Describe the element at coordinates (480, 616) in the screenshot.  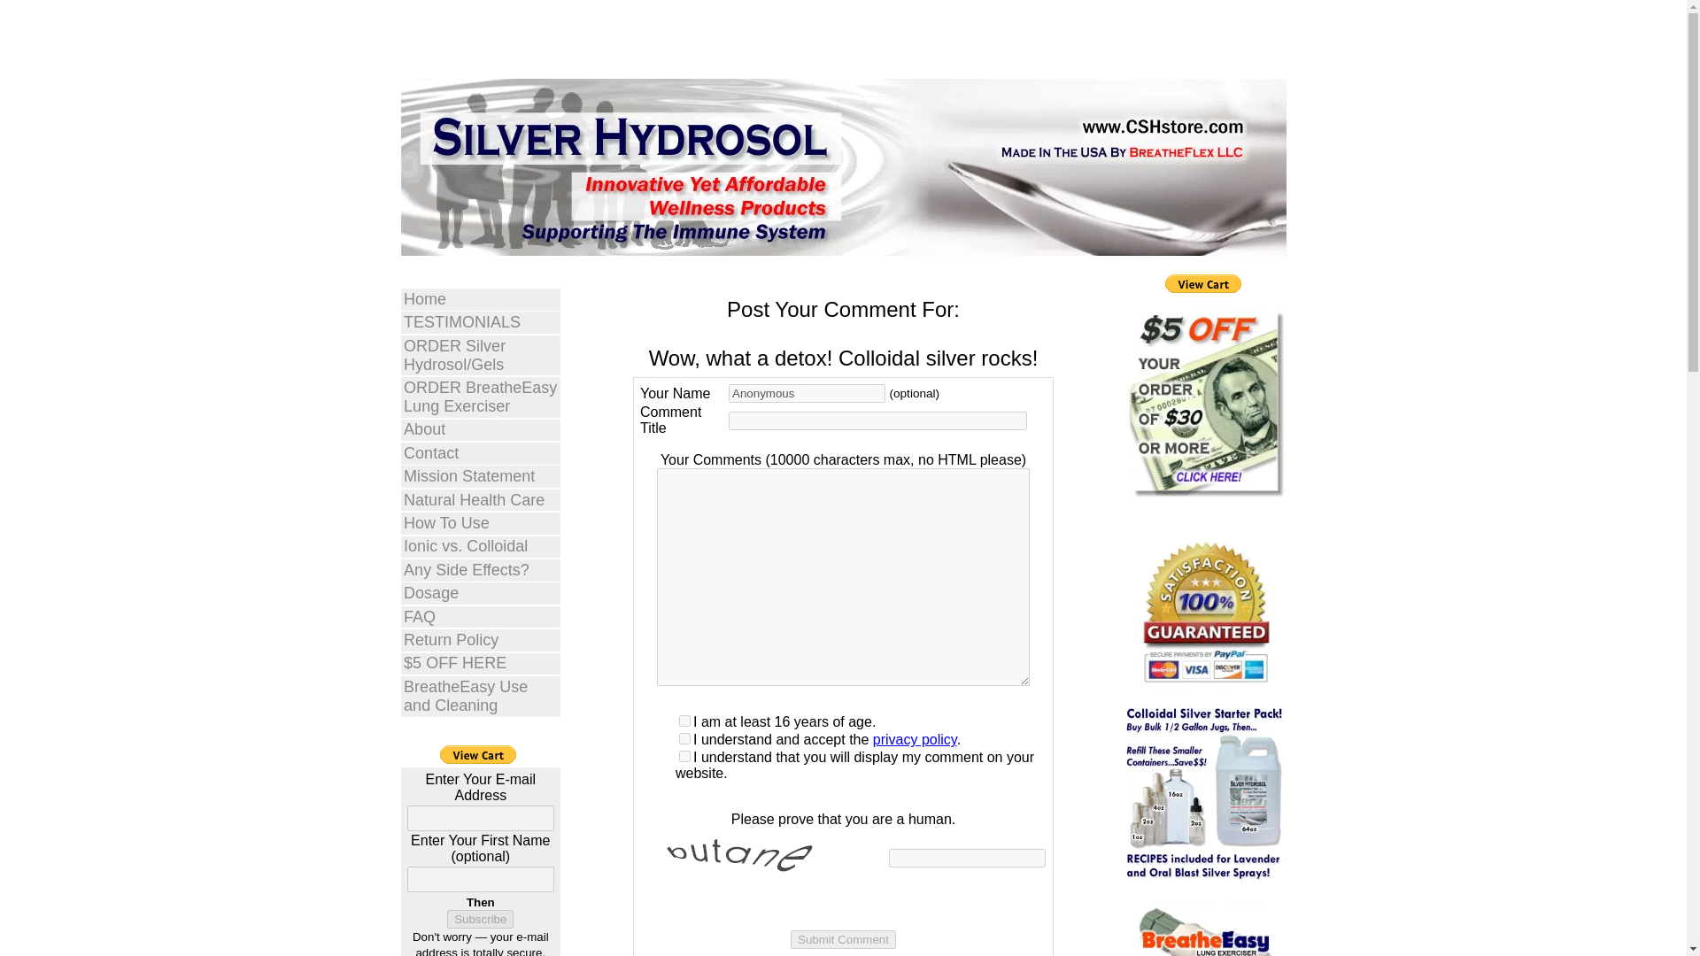
I see `FAQ` at that location.